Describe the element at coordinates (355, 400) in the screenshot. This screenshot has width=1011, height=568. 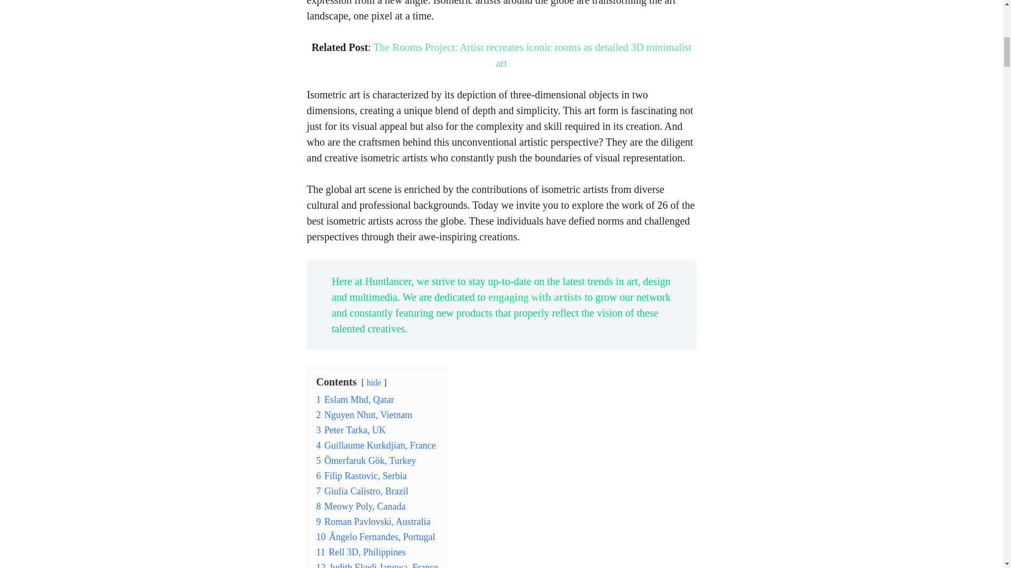
I see `1 Eslam Mhd, Qatar` at that location.